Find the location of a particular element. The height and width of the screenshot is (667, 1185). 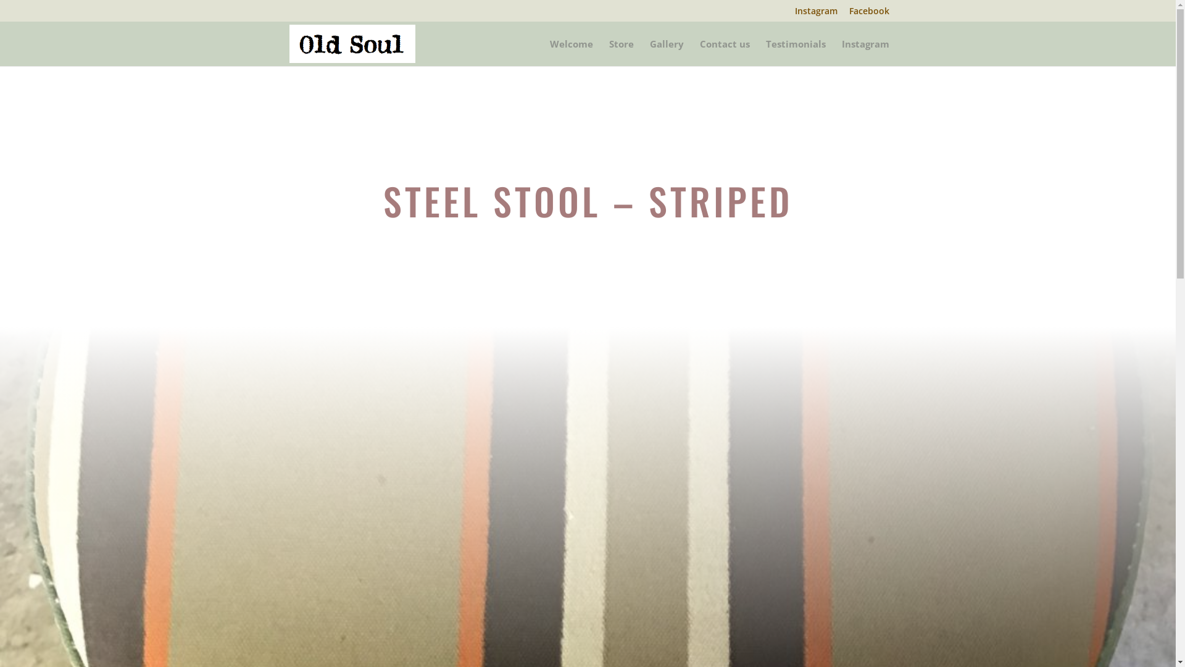

Testimonials is located at coordinates (795, 53).